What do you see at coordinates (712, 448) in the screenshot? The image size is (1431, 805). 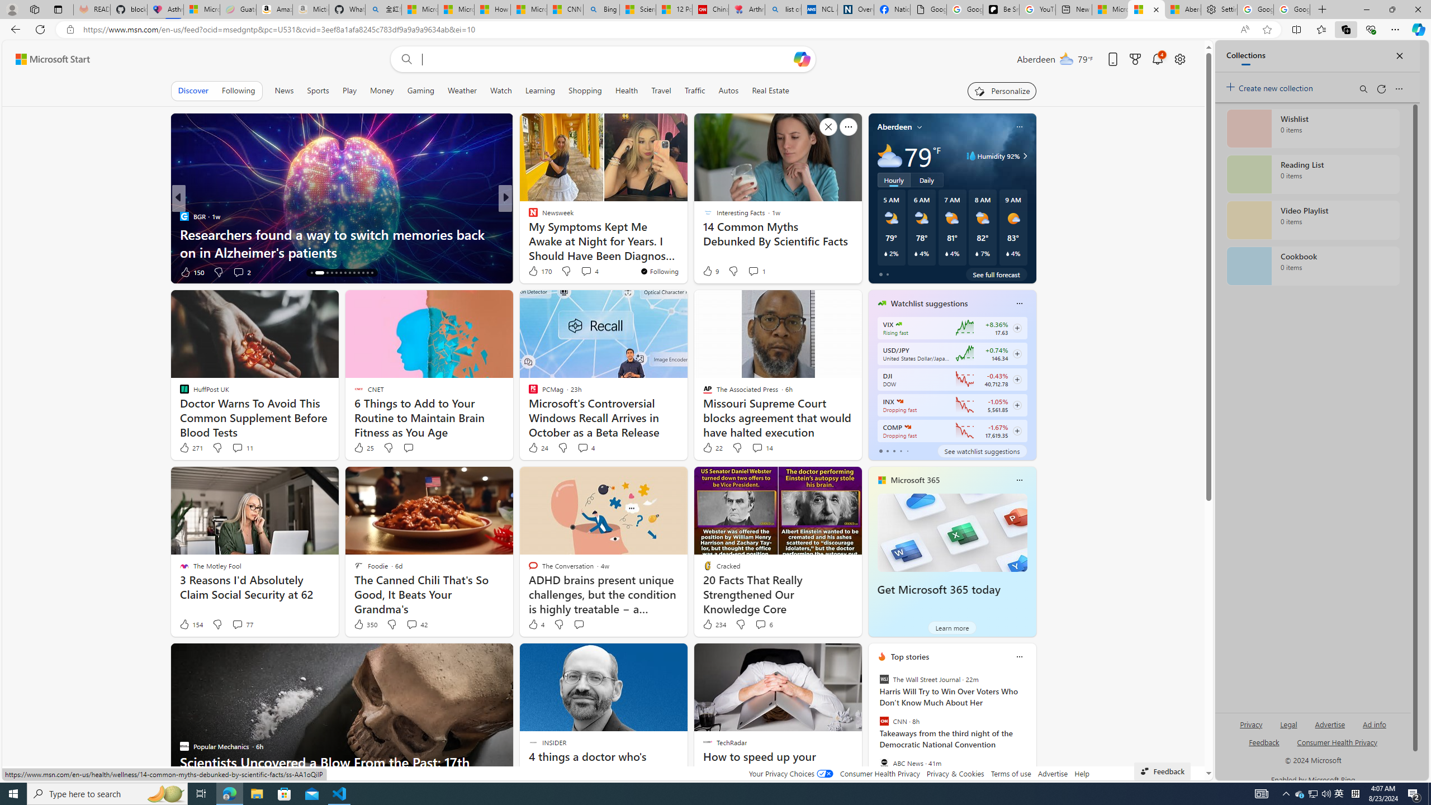 I see `22 Like` at bounding box center [712, 448].